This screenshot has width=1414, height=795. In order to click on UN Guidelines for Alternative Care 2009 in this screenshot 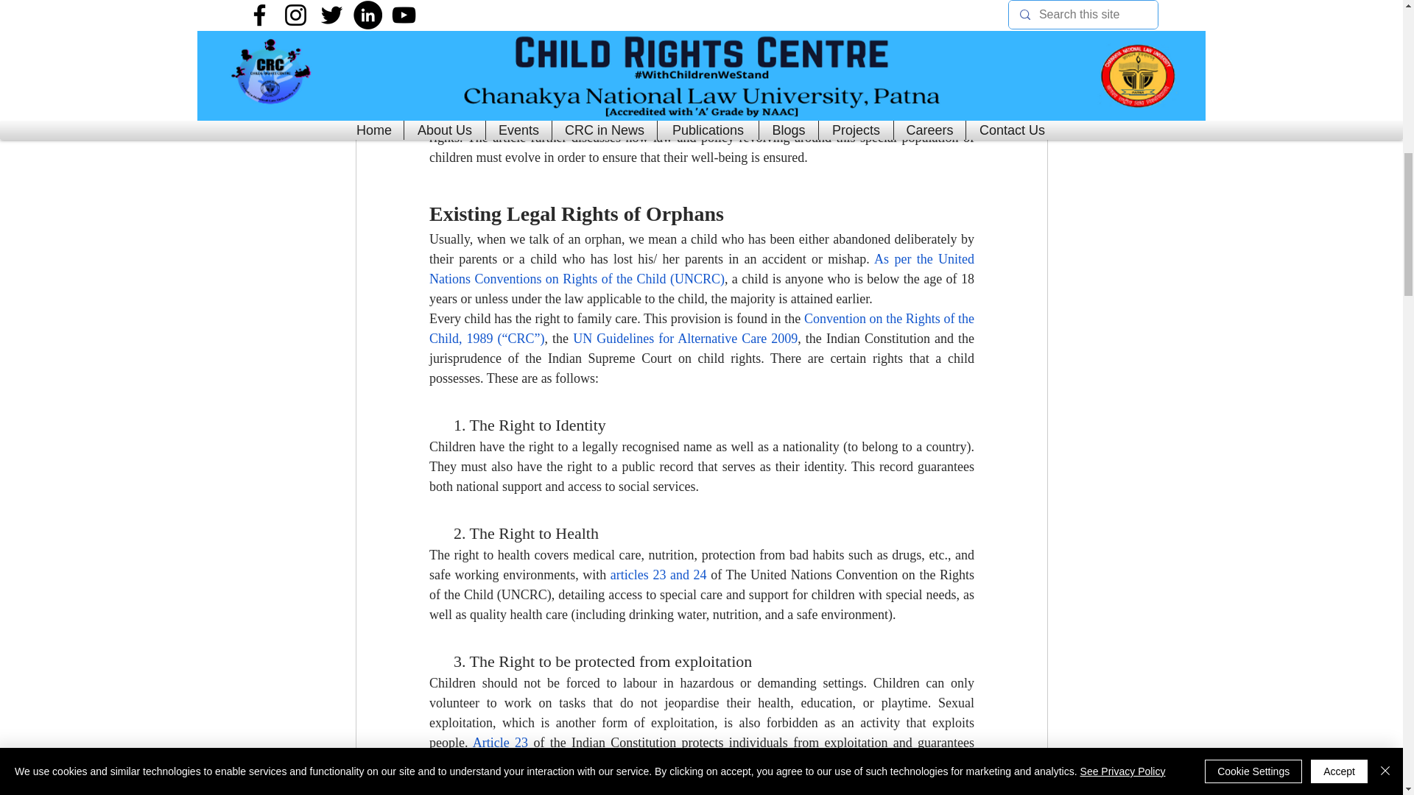, I will do `click(685, 339)`.